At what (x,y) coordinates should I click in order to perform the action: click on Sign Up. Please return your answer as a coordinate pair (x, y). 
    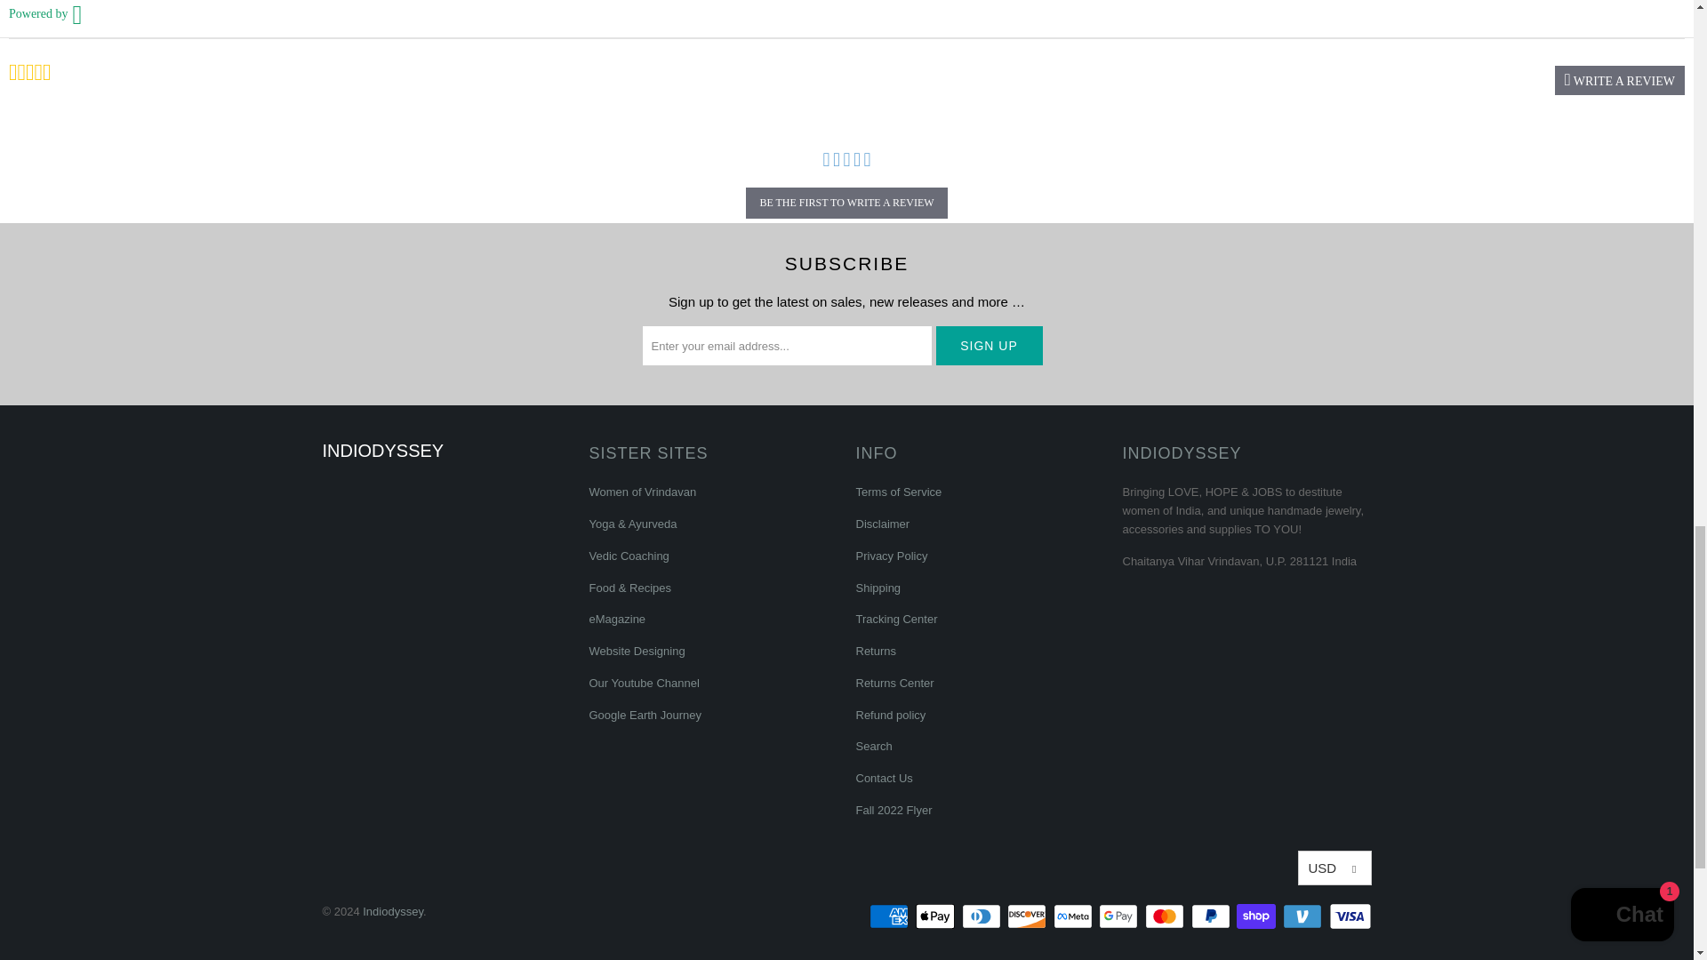
    Looking at the image, I should click on (989, 346).